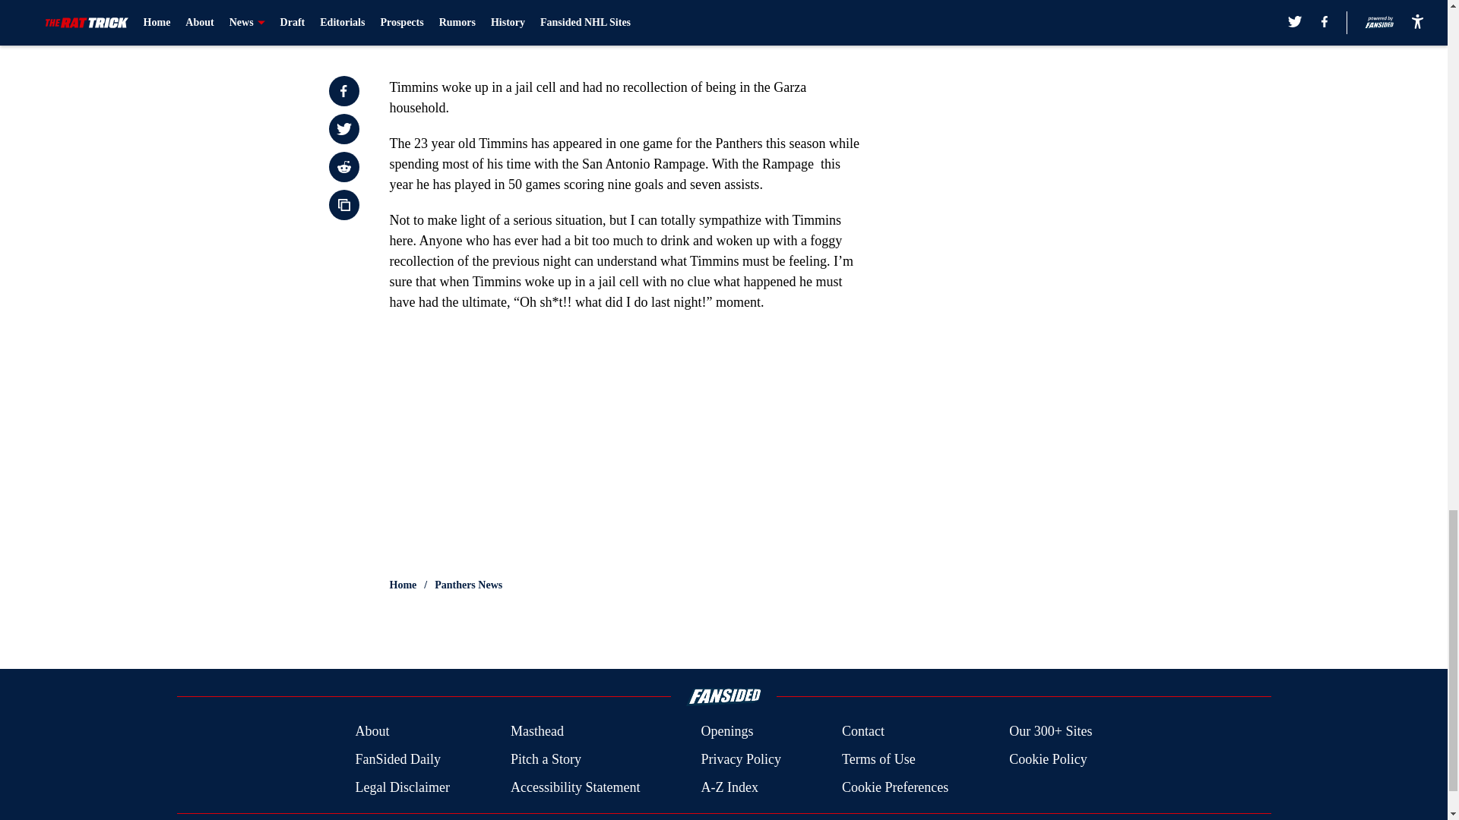 Image resolution: width=1459 pixels, height=820 pixels. I want to click on Privacy Policy, so click(740, 759).